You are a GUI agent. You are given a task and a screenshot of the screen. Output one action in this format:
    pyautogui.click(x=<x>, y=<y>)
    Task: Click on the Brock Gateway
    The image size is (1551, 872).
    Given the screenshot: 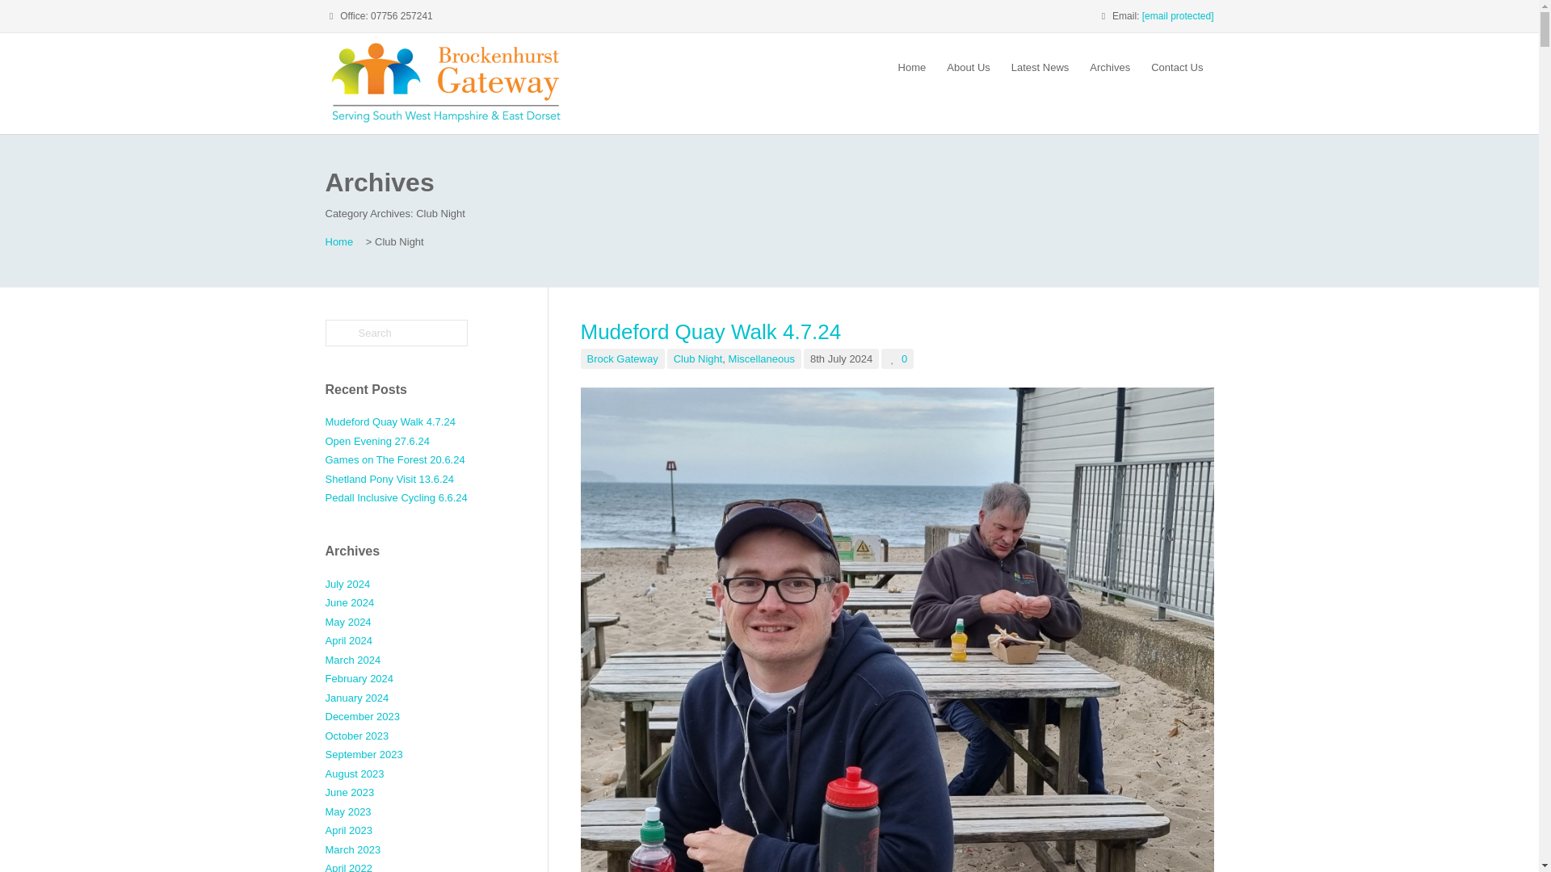 What is the action you would take?
    pyautogui.click(x=622, y=358)
    